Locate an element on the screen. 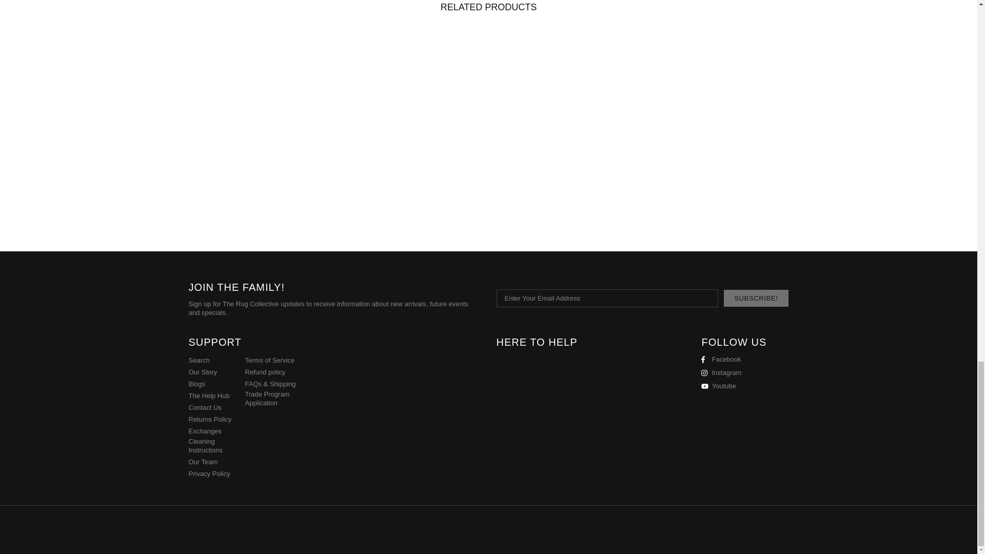 The height and width of the screenshot is (554, 985). SUBSCRIBE! is located at coordinates (756, 298).